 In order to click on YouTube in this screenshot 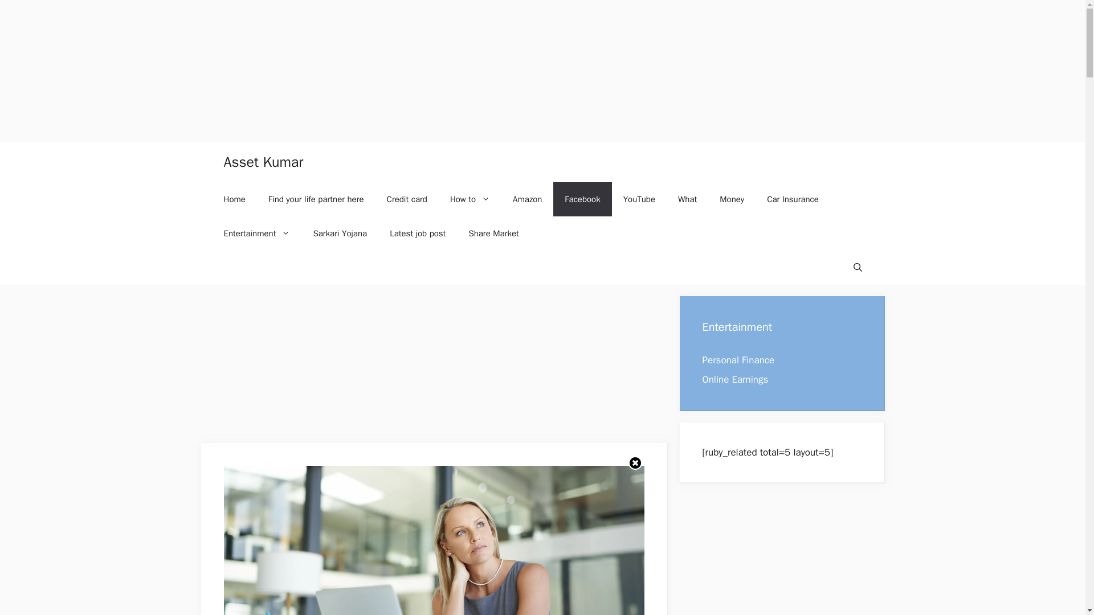, I will do `click(639, 199)`.